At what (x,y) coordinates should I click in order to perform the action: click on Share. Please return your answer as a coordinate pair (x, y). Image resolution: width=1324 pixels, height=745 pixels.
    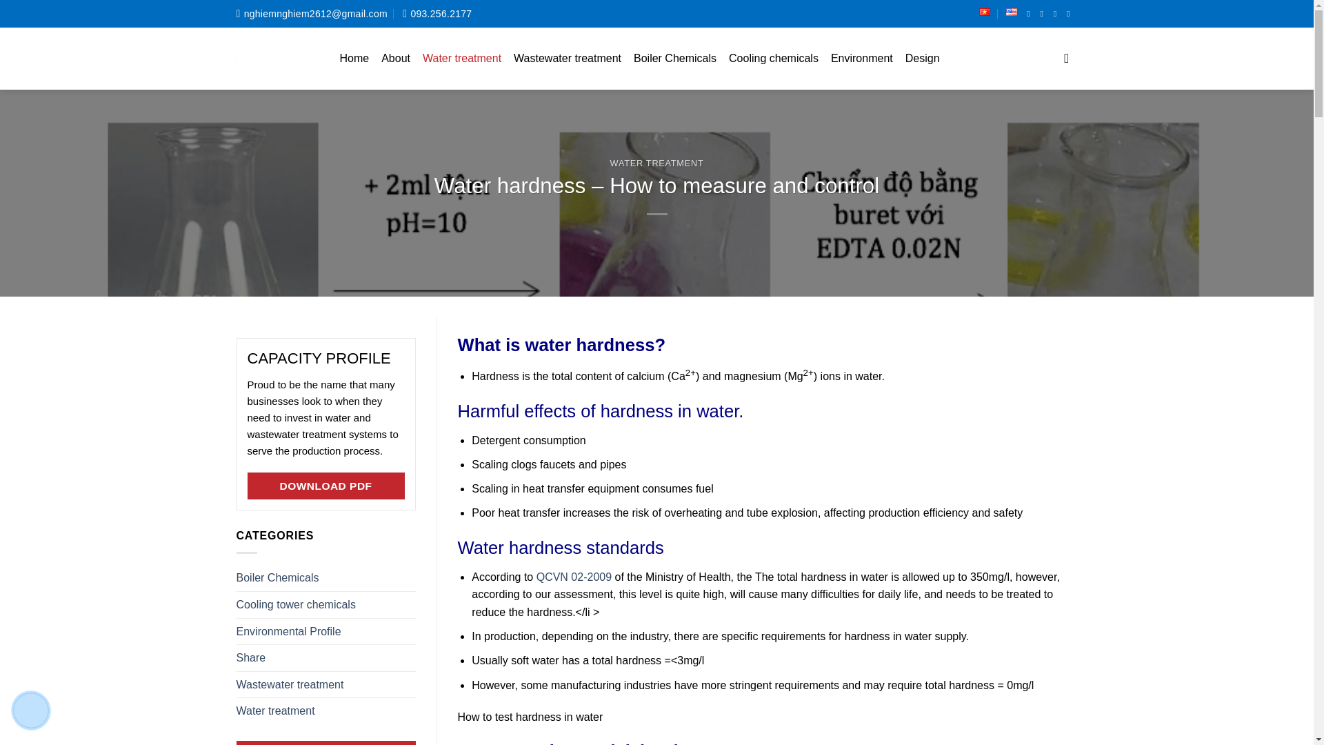
    Looking at the image, I should click on (250, 658).